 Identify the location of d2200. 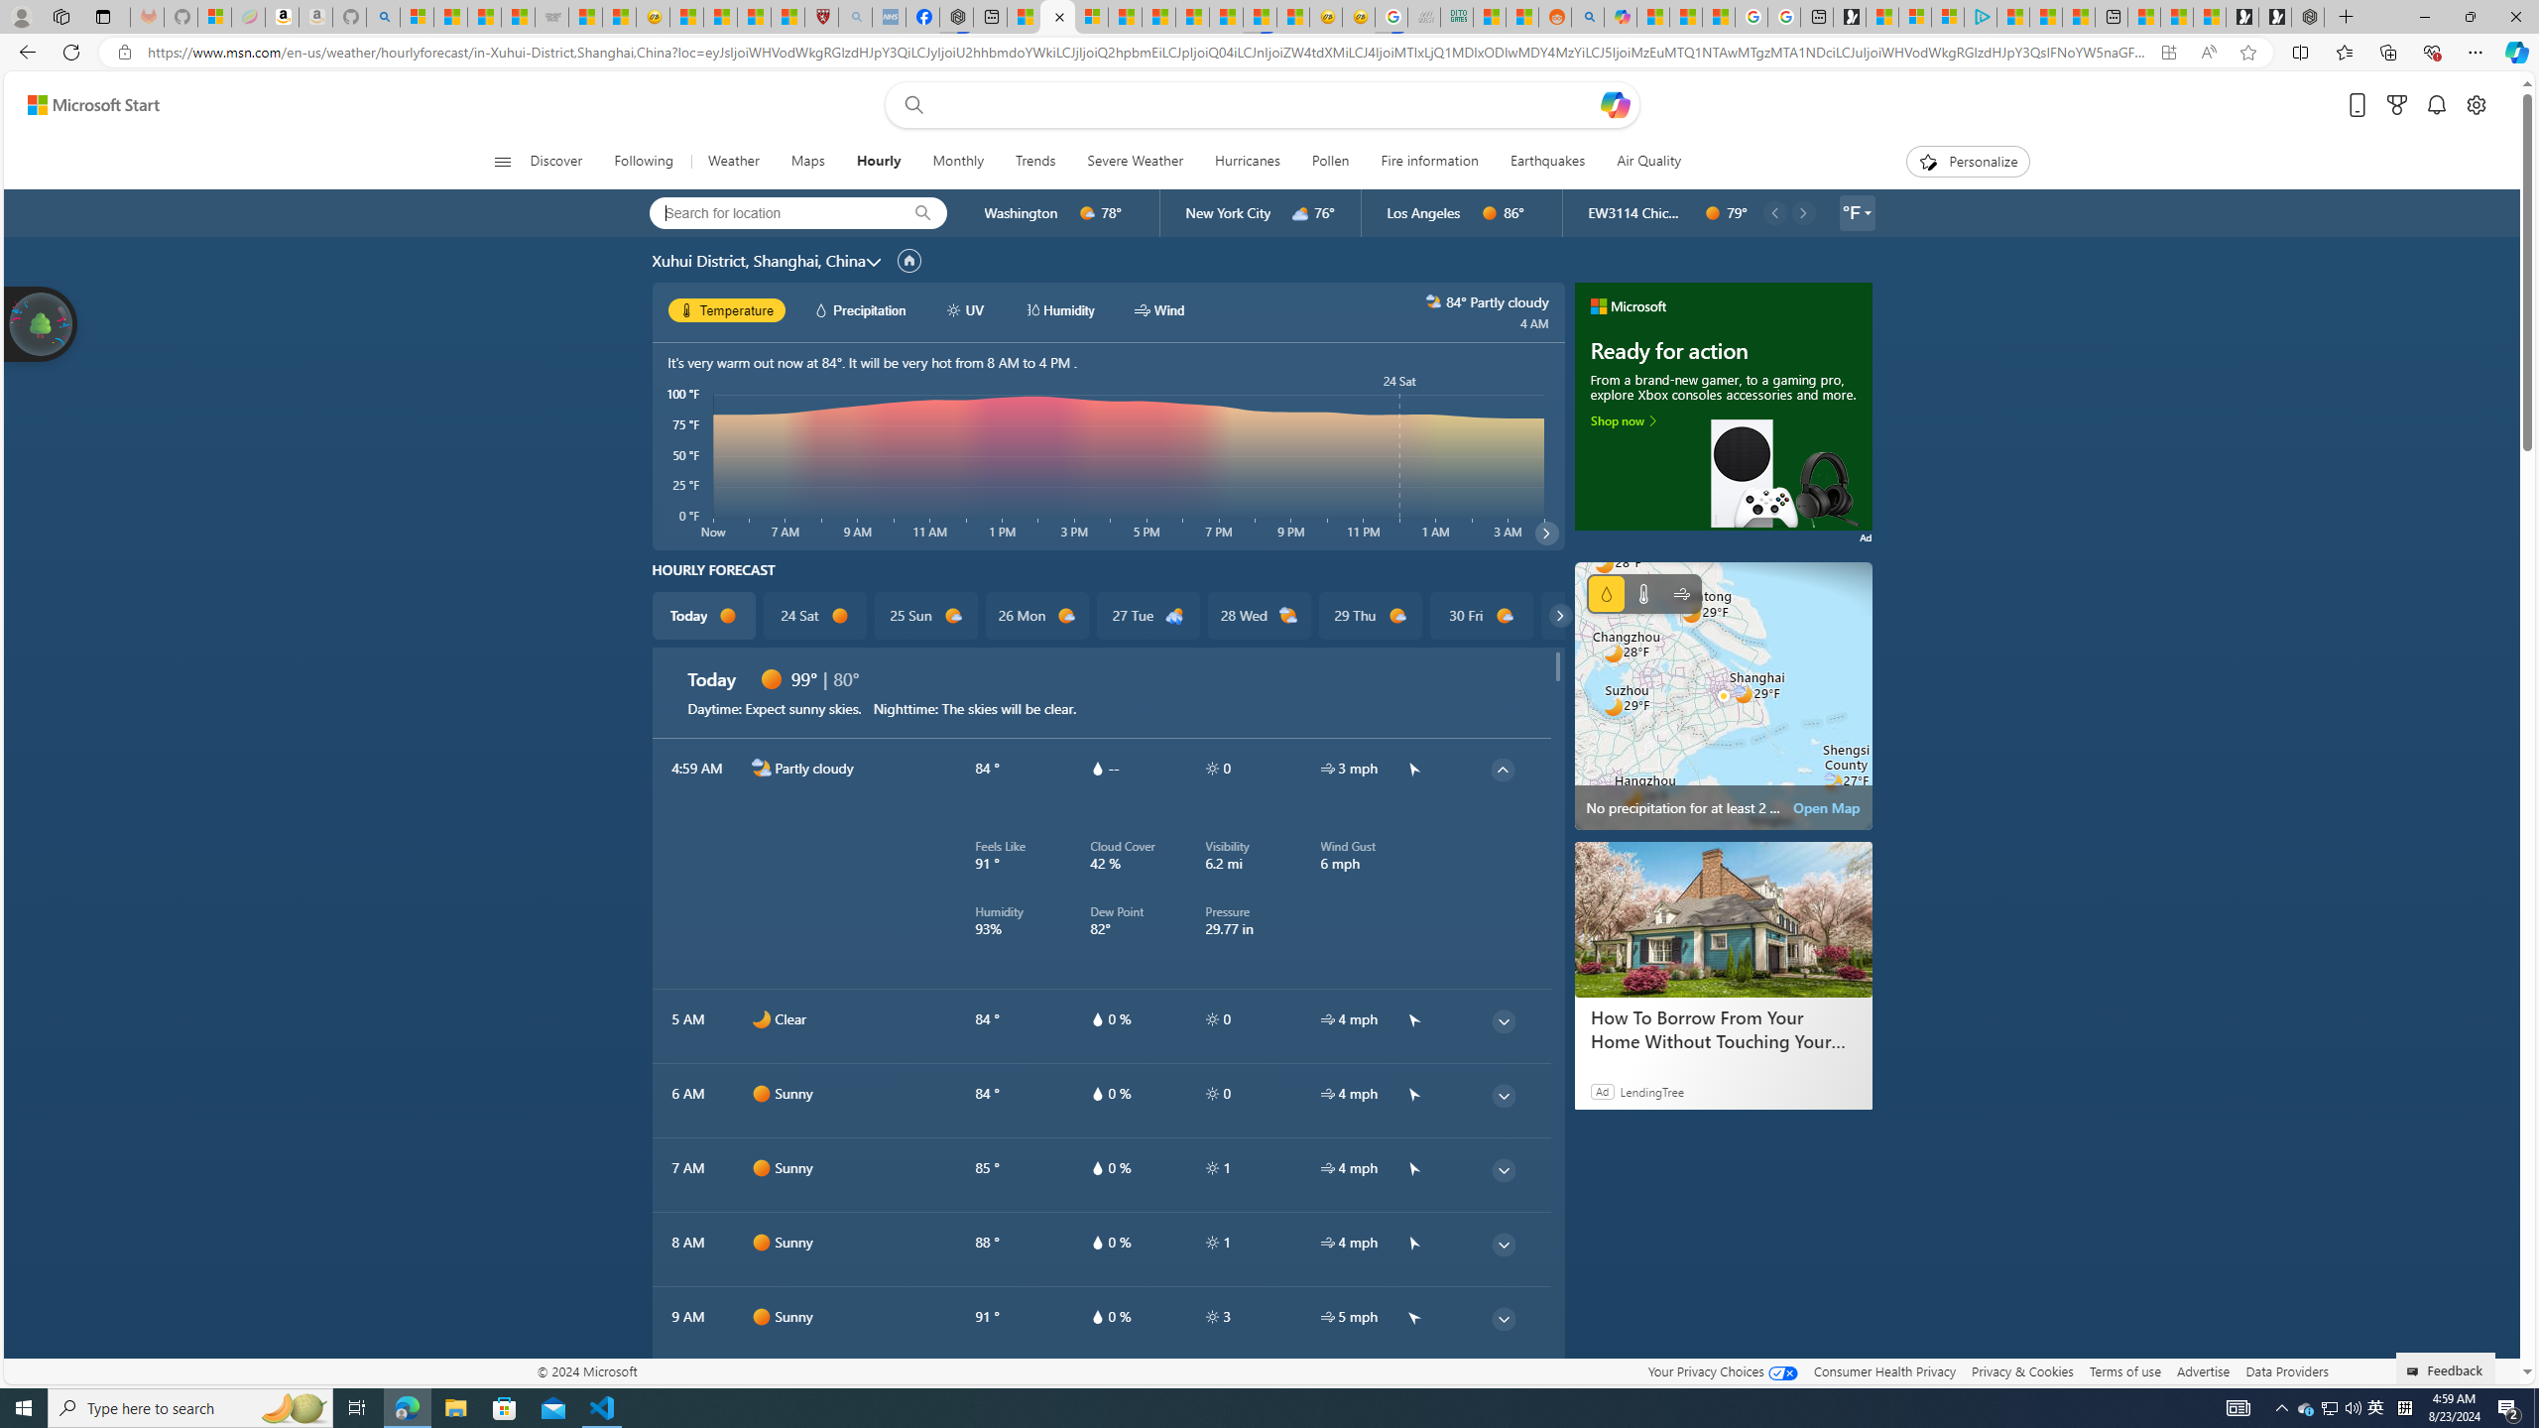
(1174, 616).